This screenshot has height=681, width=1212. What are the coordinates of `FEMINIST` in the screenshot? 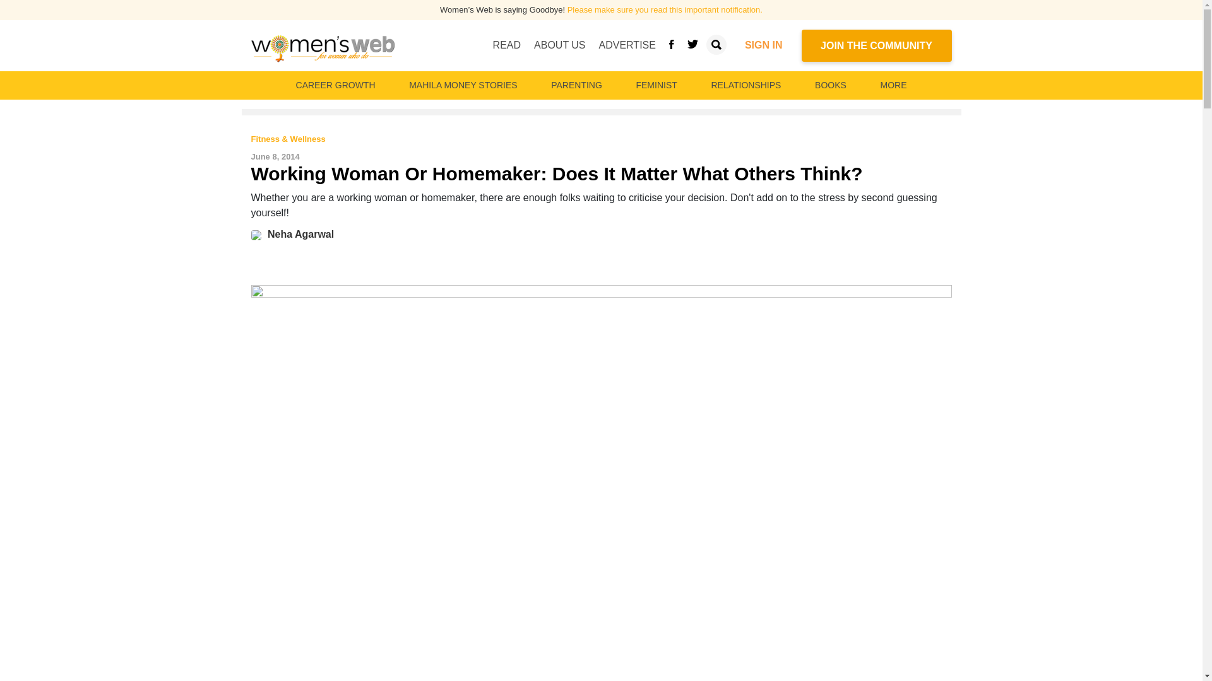 It's located at (656, 85).